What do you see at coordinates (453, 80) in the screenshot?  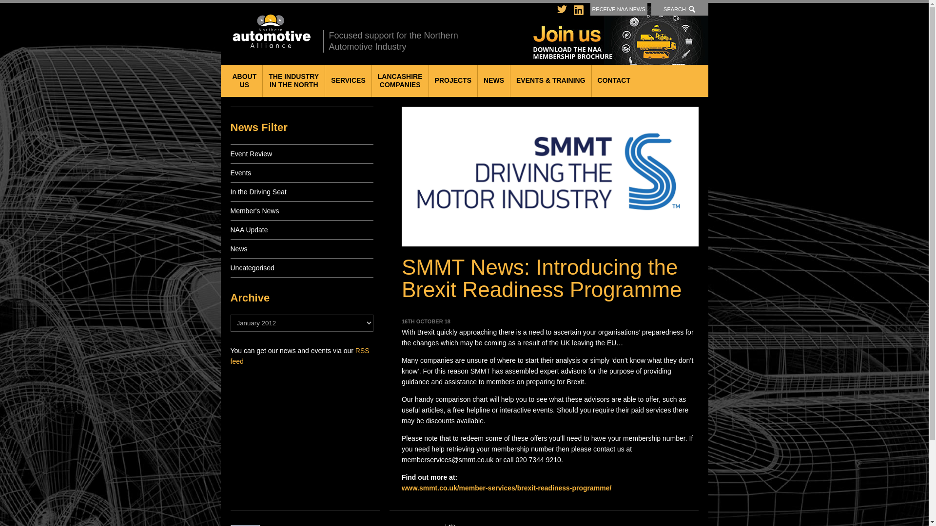 I see `Join us - Download the NAA membership brochure` at bounding box center [453, 80].